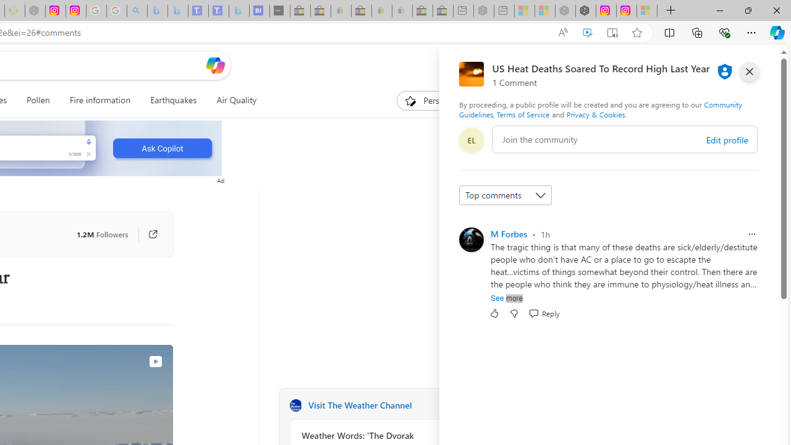  What do you see at coordinates (596, 114) in the screenshot?
I see `Privacy & Cookies` at bounding box center [596, 114].